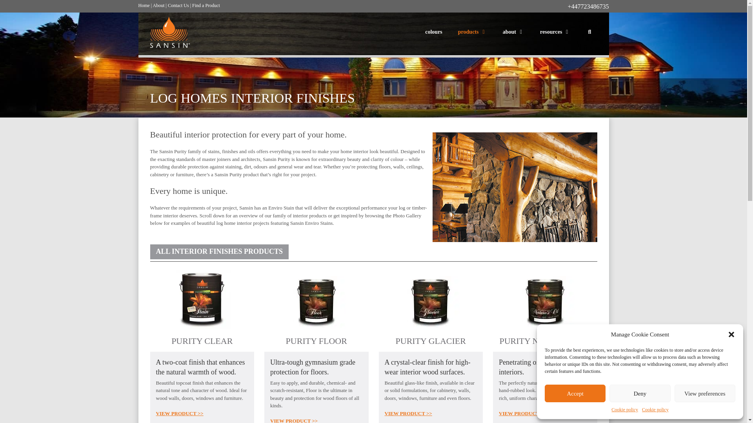 The height and width of the screenshot is (423, 753). What do you see at coordinates (639, 393) in the screenshot?
I see `Deny` at bounding box center [639, 393].